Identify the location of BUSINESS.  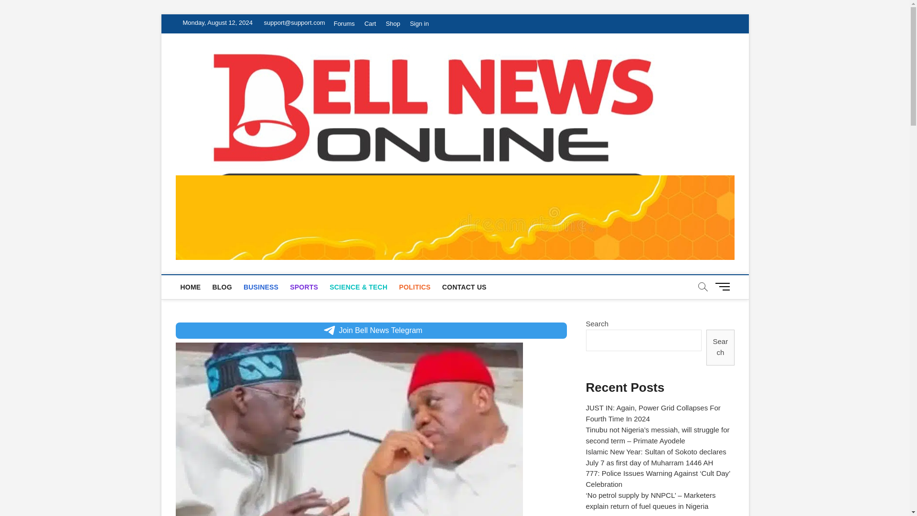
(261, 287).